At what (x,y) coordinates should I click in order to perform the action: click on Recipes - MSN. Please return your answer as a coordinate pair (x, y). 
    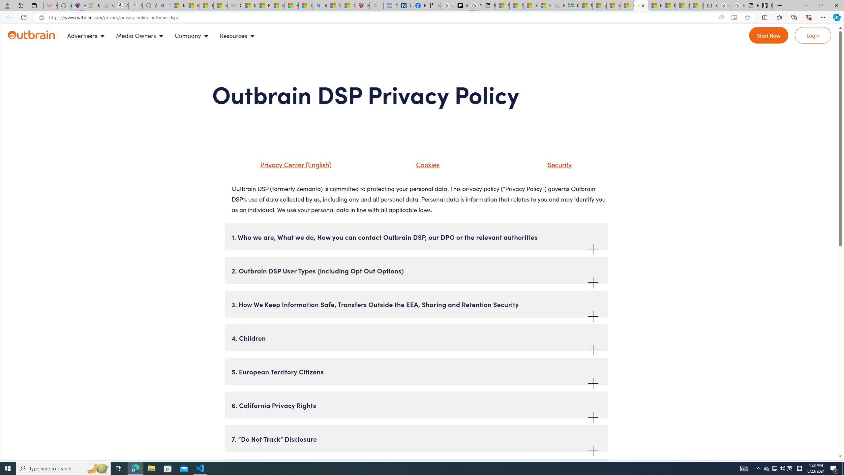
    Looking at the image, I should click on (291, 6).